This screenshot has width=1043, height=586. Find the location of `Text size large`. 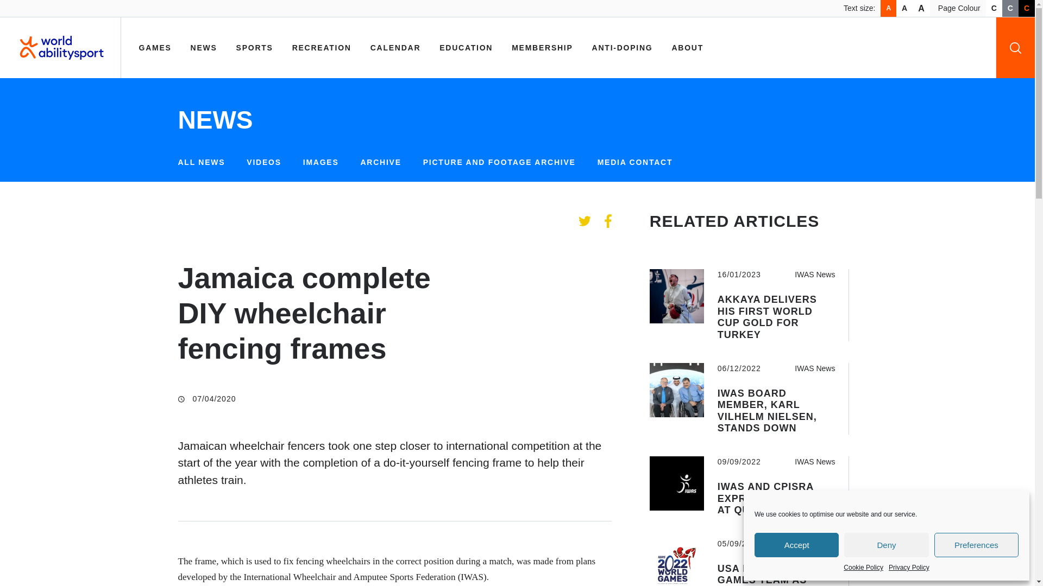

Text size large is located at coordinates (921, 9).